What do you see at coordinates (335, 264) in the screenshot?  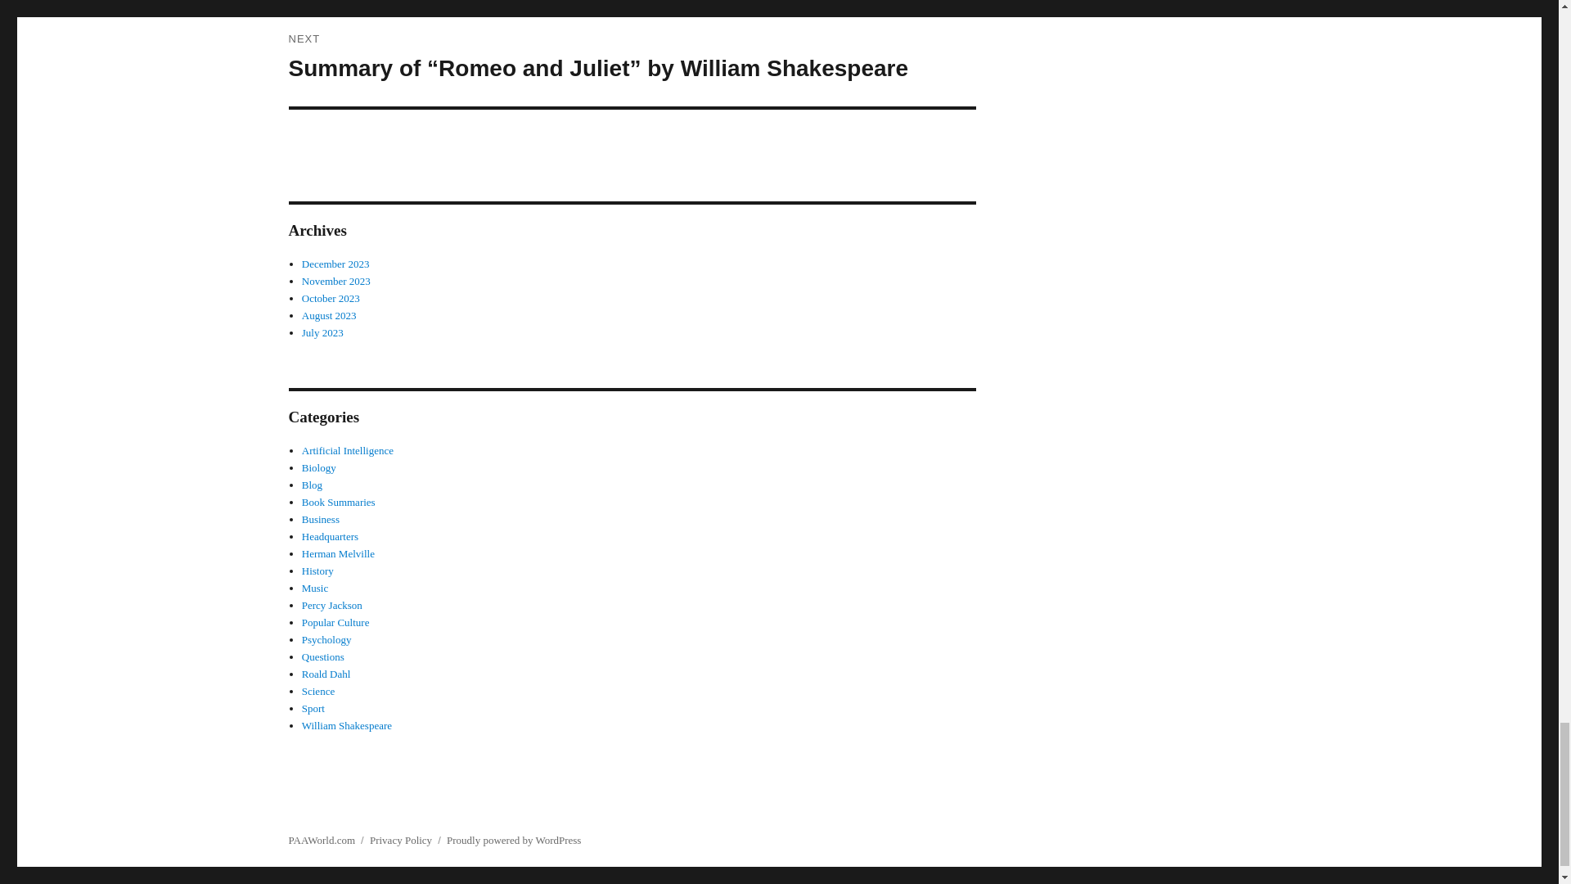 I see `December 2023` at bounding box center [335, 264].